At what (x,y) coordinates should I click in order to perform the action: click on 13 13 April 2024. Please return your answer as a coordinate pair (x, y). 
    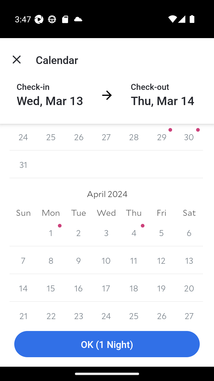
    Looking at the image, I should click on (189, 260).